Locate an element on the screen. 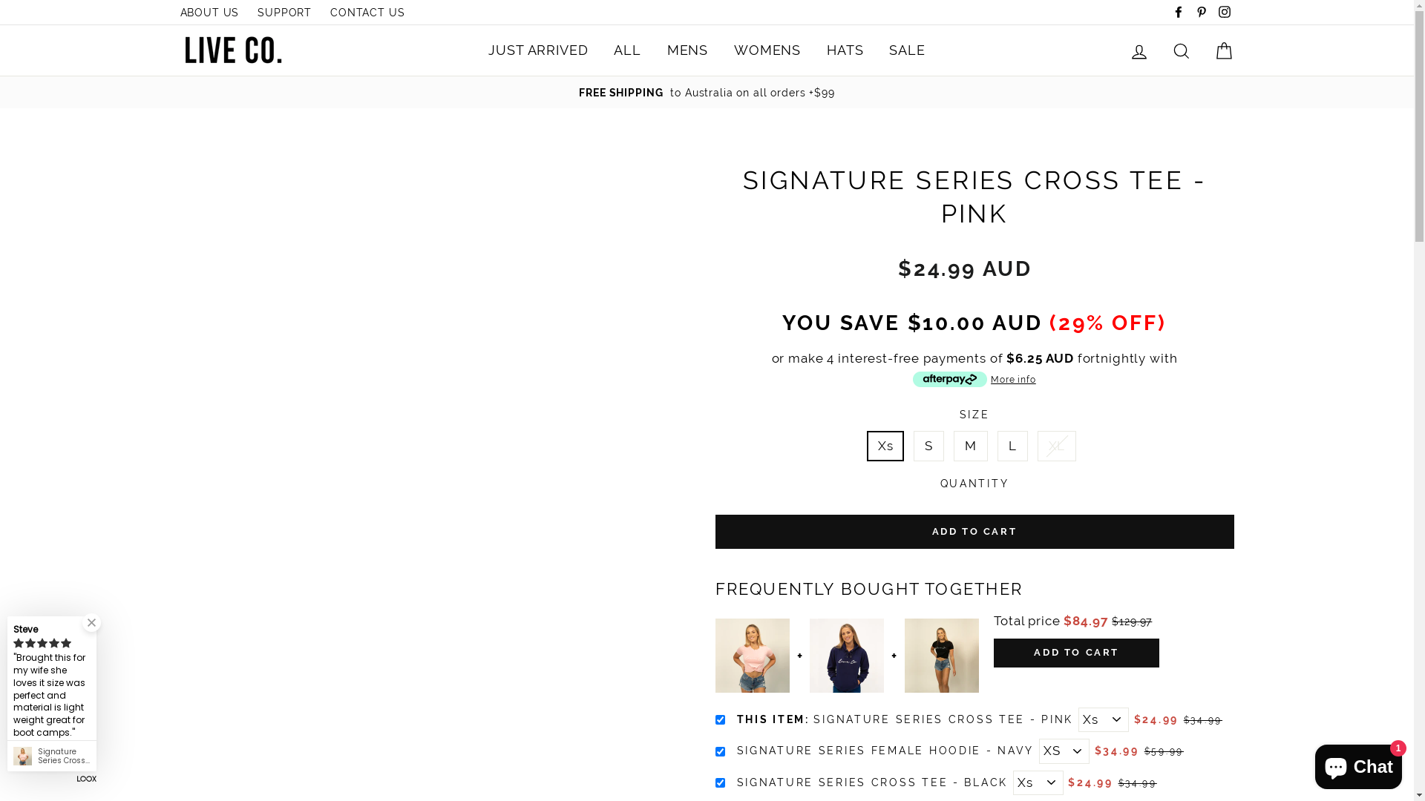  Facebook is located at coordinates (1179, 12).